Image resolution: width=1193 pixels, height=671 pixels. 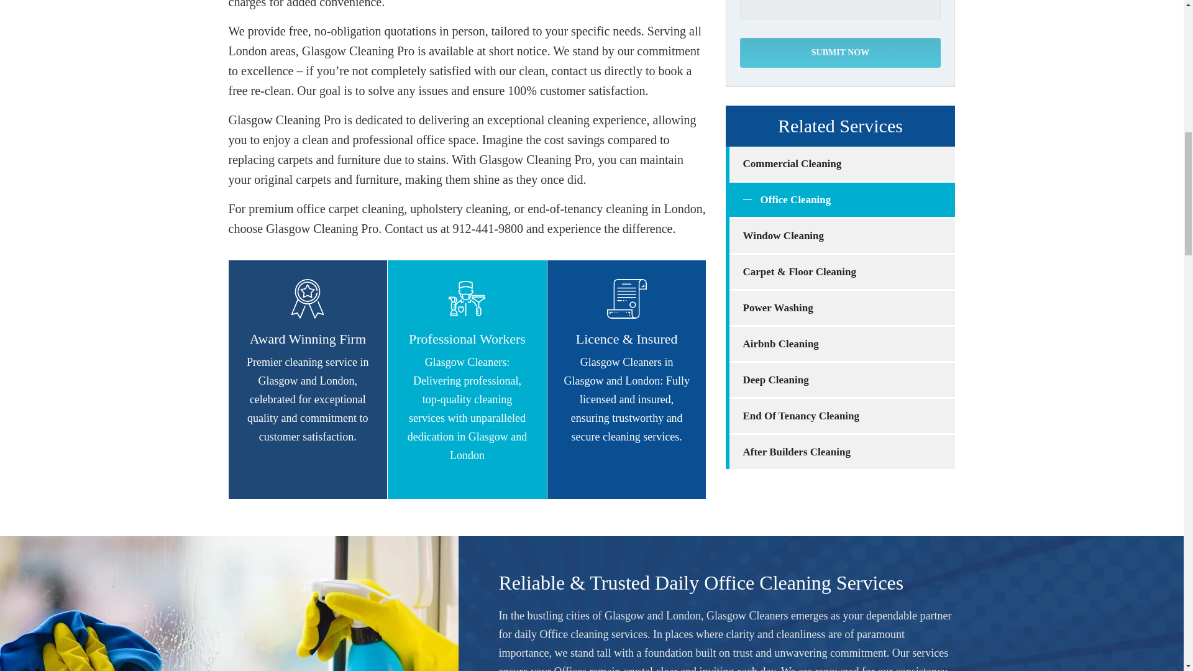 I want to click on Power Washing, so click(x=842, y=307).